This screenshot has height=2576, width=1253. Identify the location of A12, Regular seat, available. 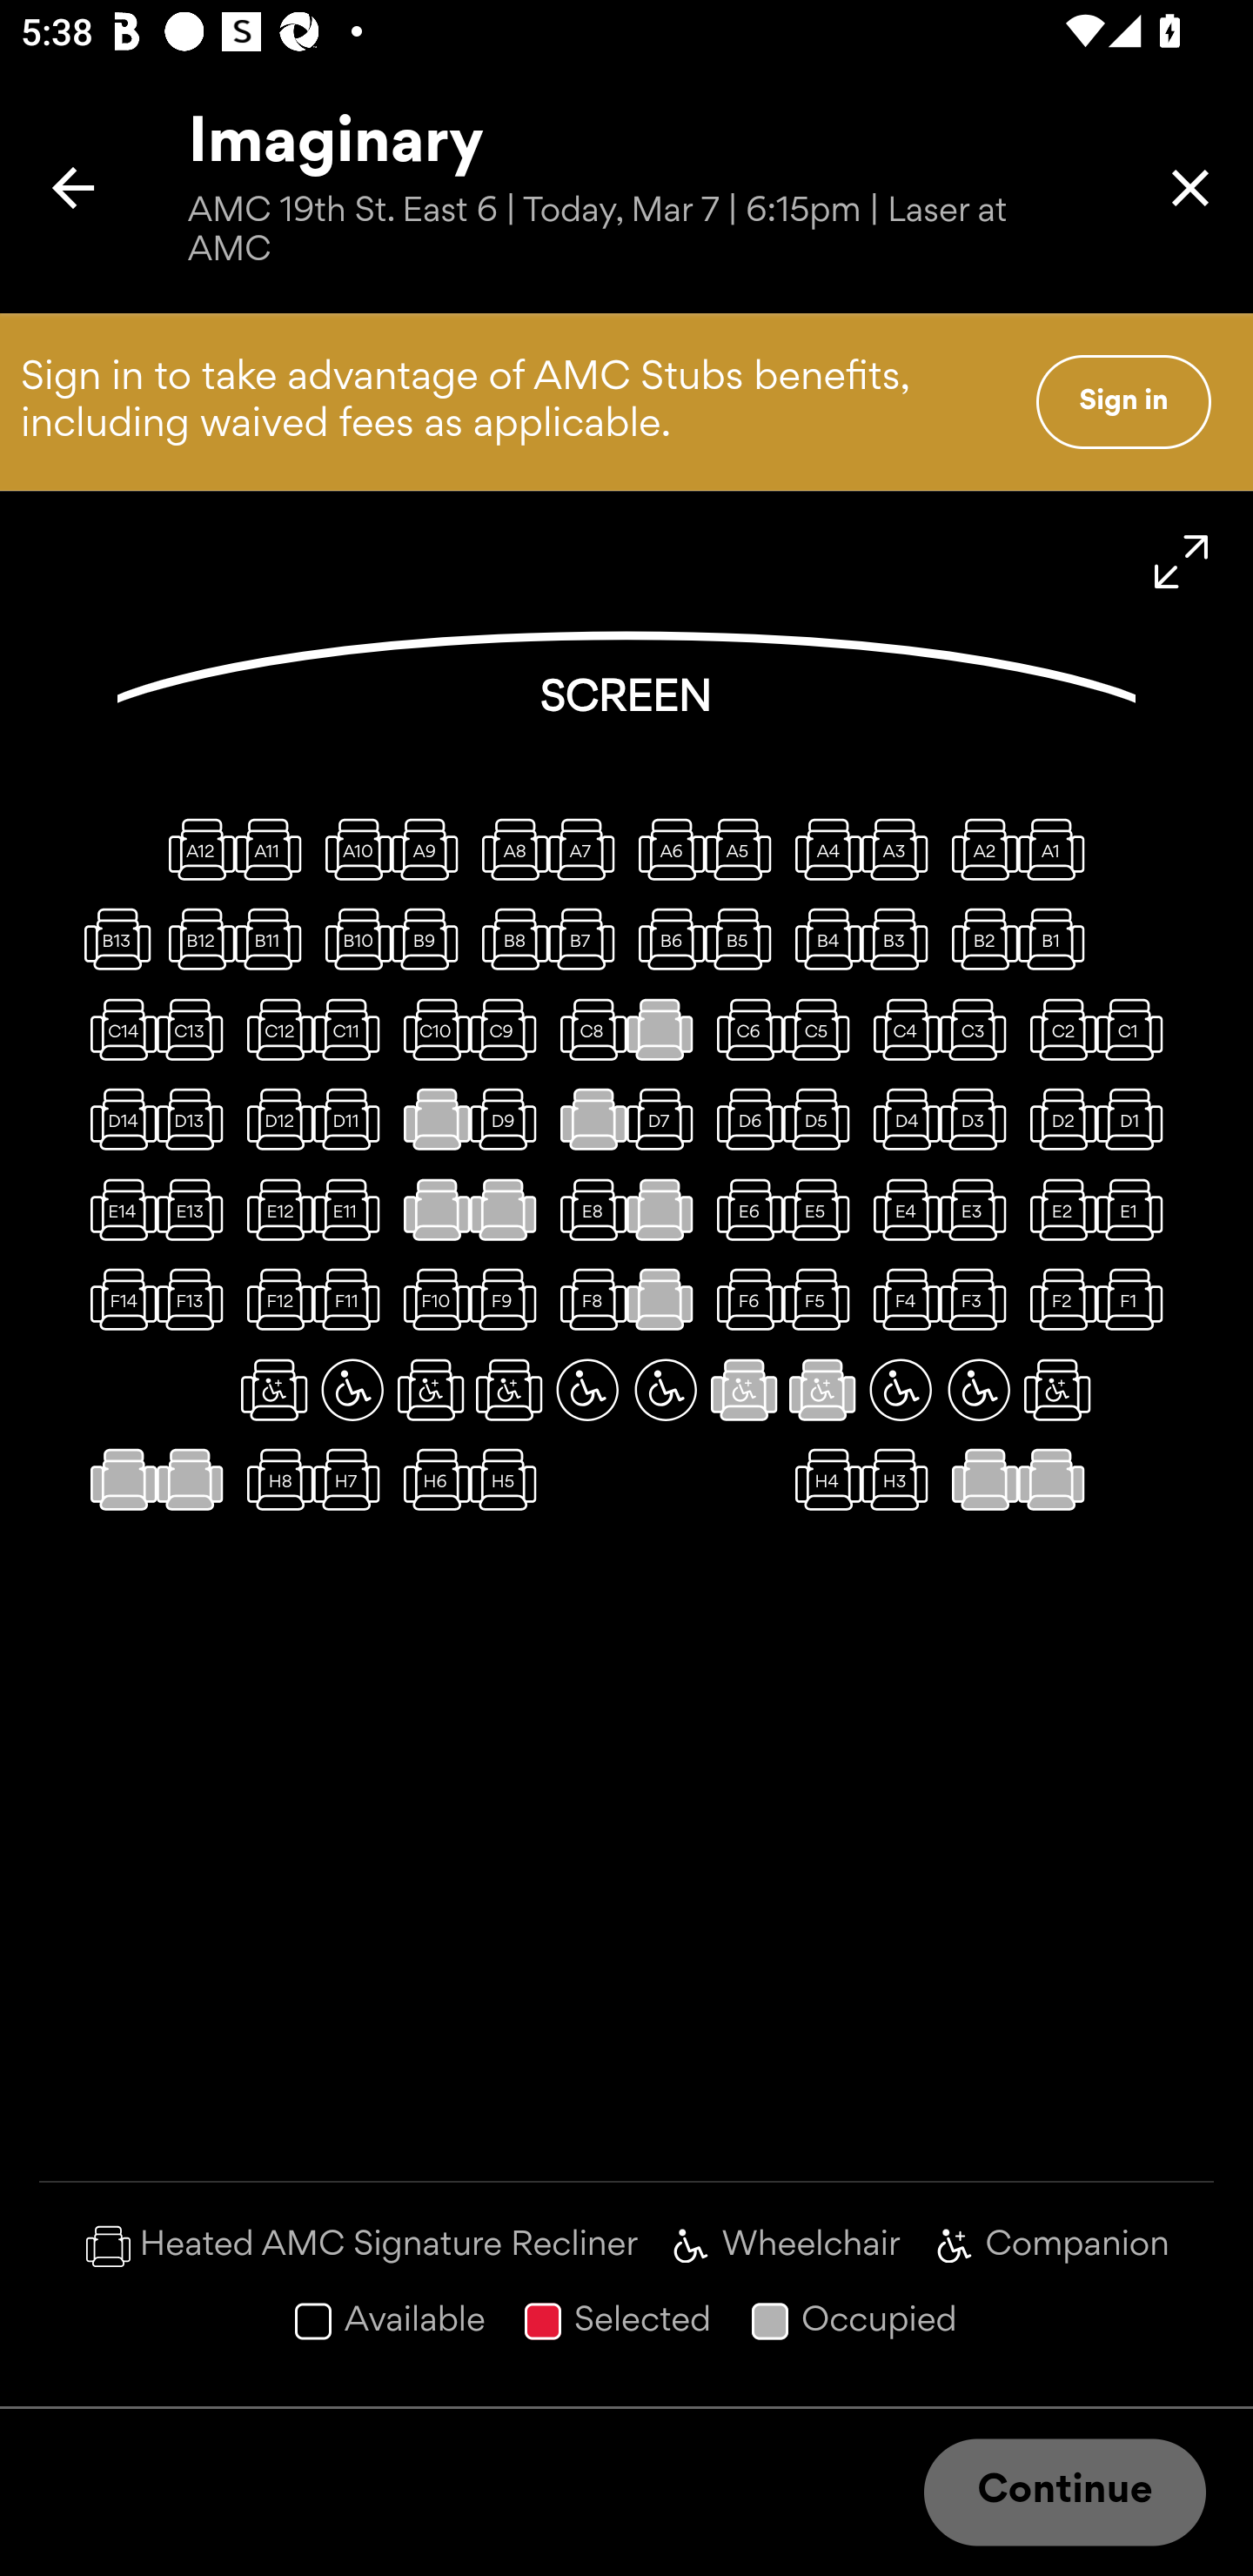
(196, 849).